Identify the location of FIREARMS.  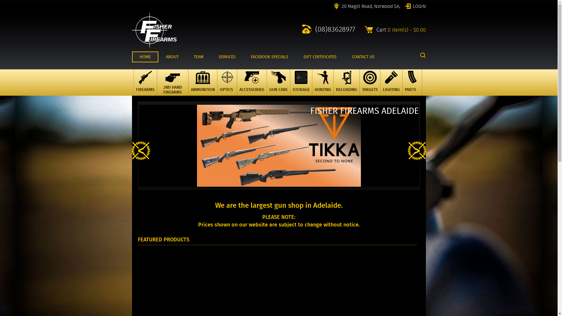
(145, 83).